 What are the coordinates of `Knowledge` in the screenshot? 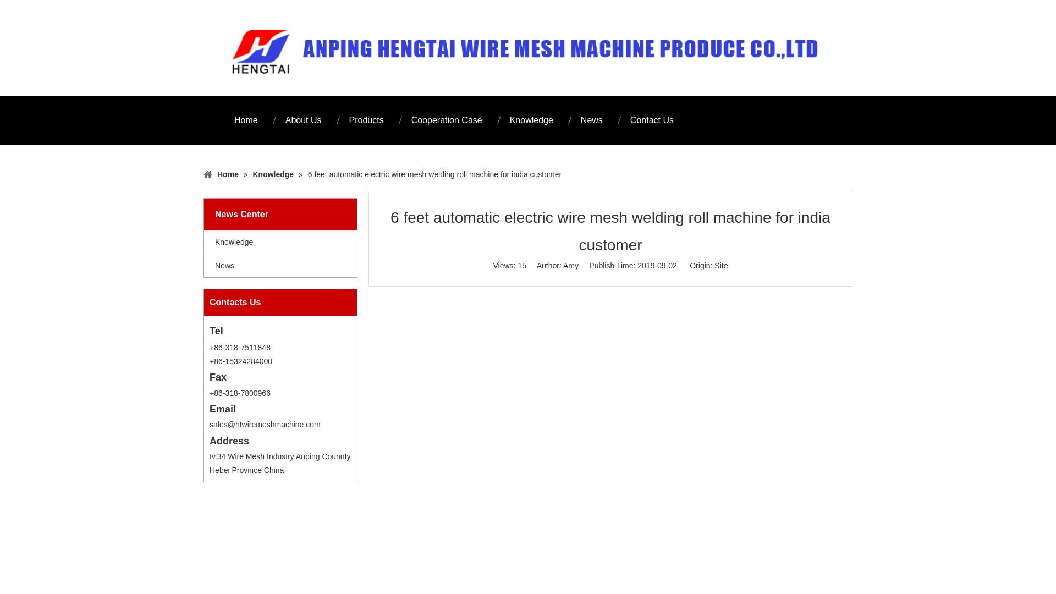 It's located at (280, 242).